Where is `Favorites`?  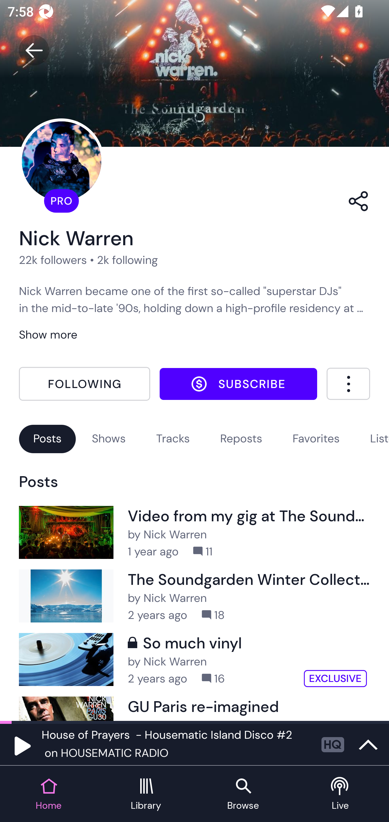
Favorites is located at coordinates (316, 438).